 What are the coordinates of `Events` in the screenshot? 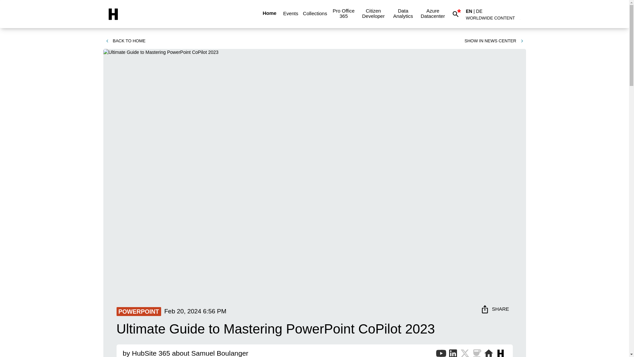 It's located at (291, 13).